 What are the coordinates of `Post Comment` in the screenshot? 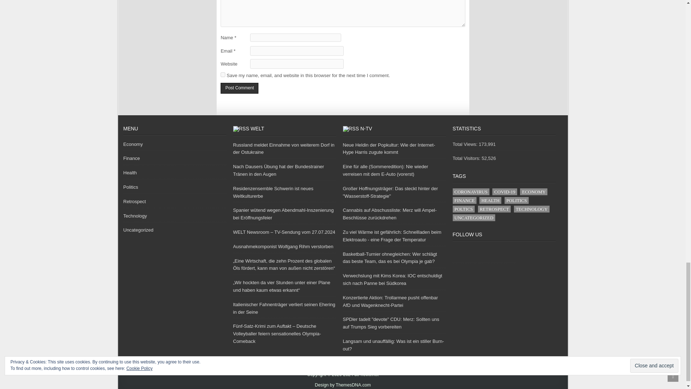 It's located at (239, 89).